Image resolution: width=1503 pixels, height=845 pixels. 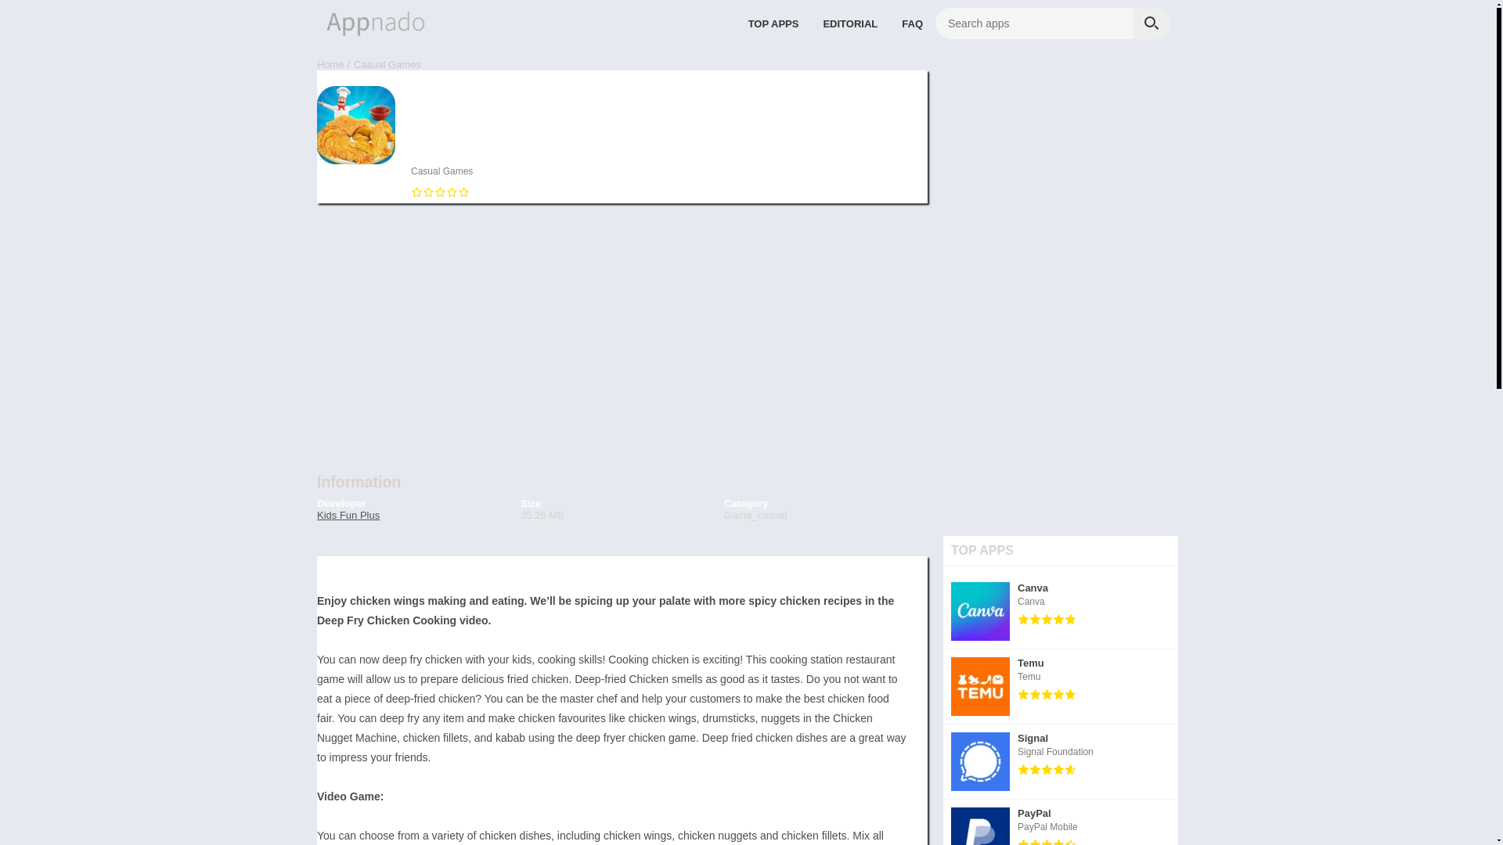 I want to click on Casual Games, so click(x=622, y=329).